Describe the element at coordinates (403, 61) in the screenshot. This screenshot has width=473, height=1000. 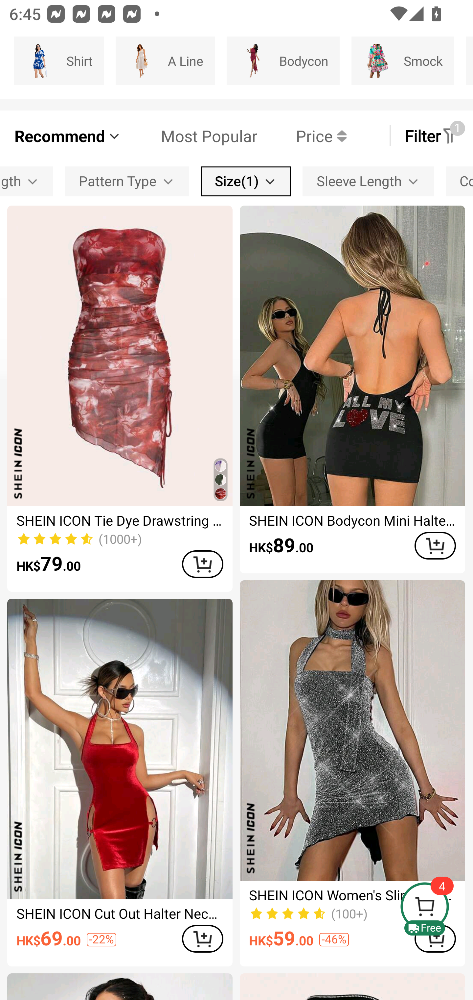
I see `Smock` at that location.